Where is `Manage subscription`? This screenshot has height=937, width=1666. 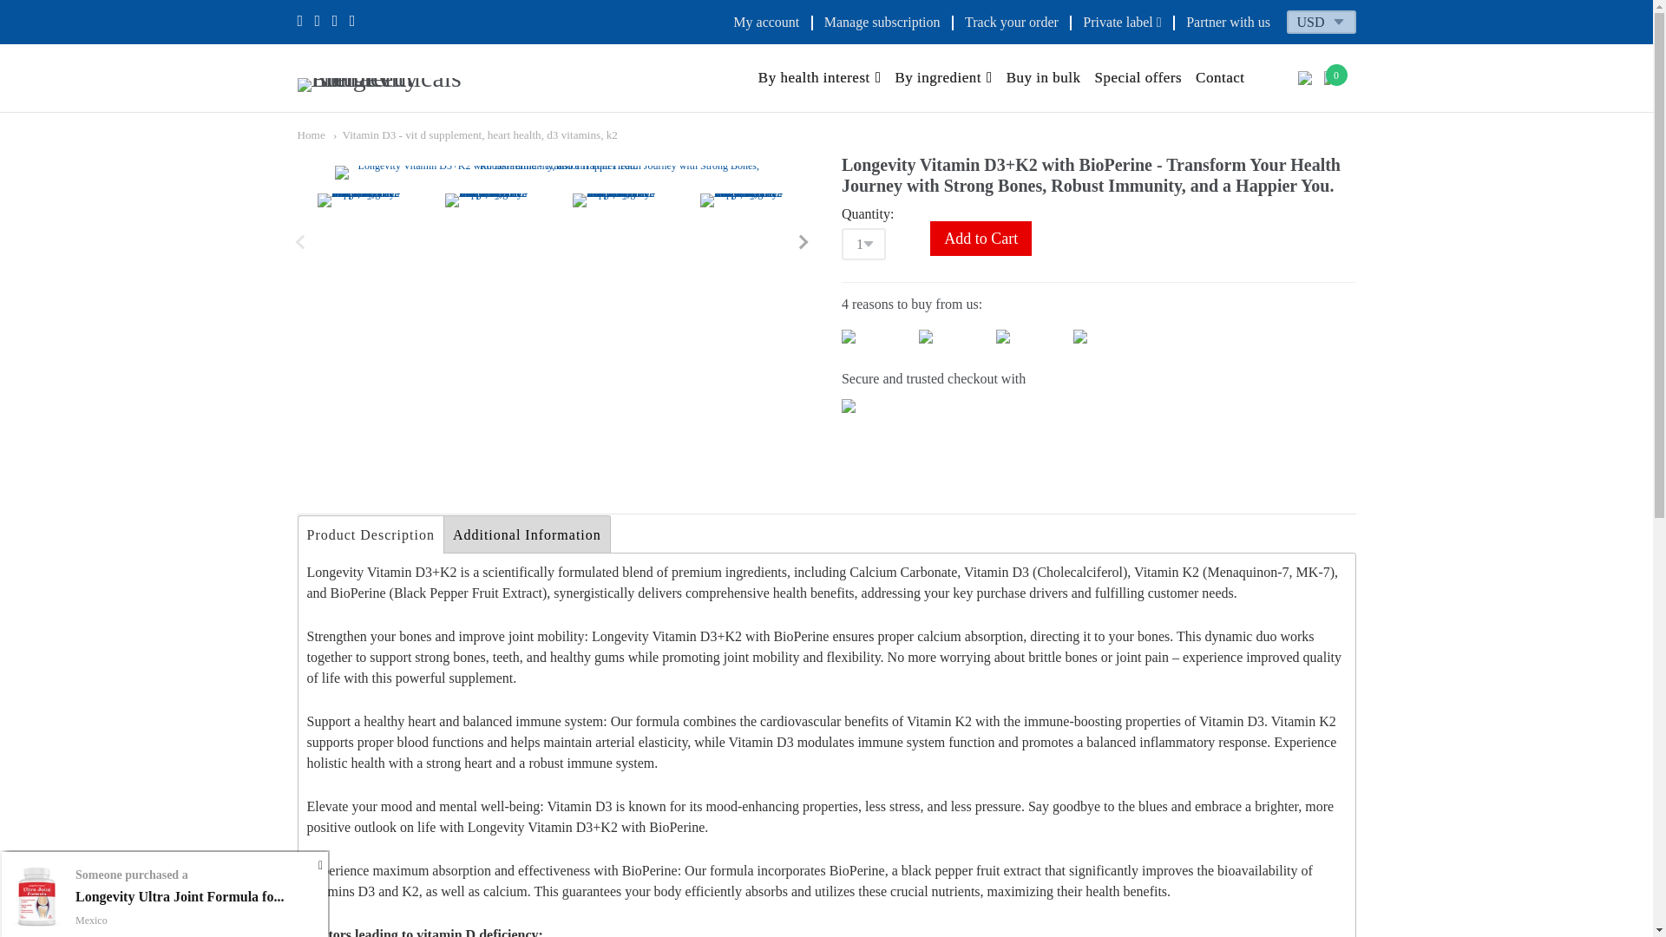
Manage subscription is located at coordinates (882, 22).